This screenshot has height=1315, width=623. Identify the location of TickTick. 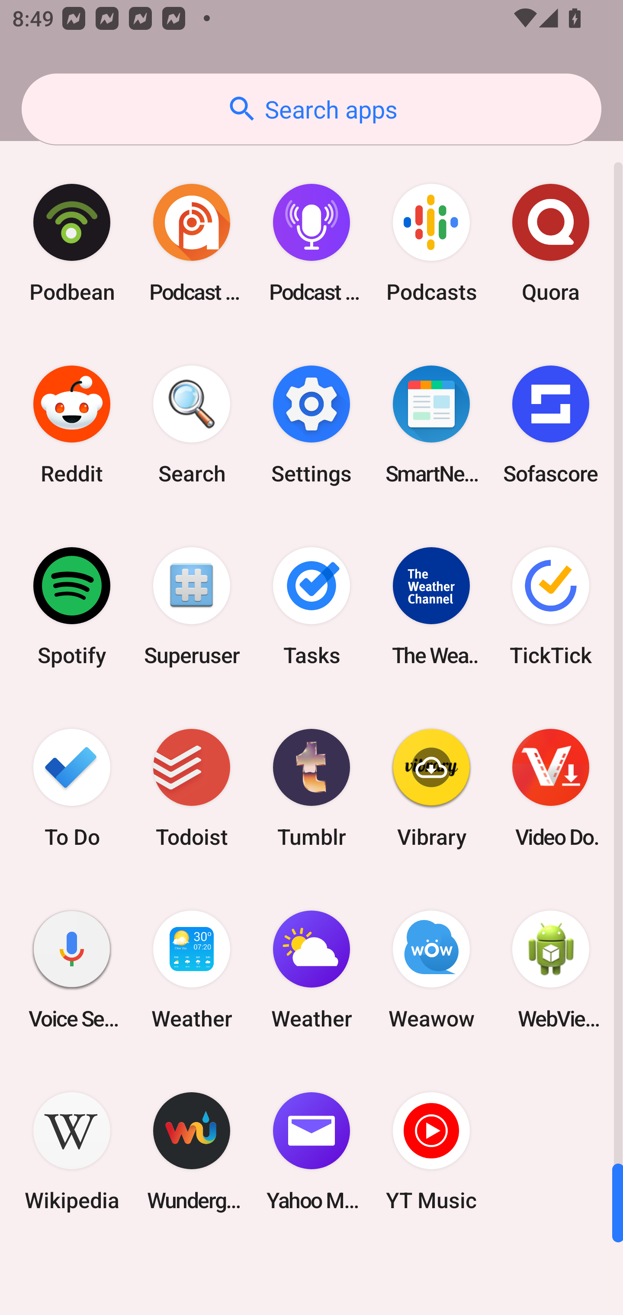
(551, 606).